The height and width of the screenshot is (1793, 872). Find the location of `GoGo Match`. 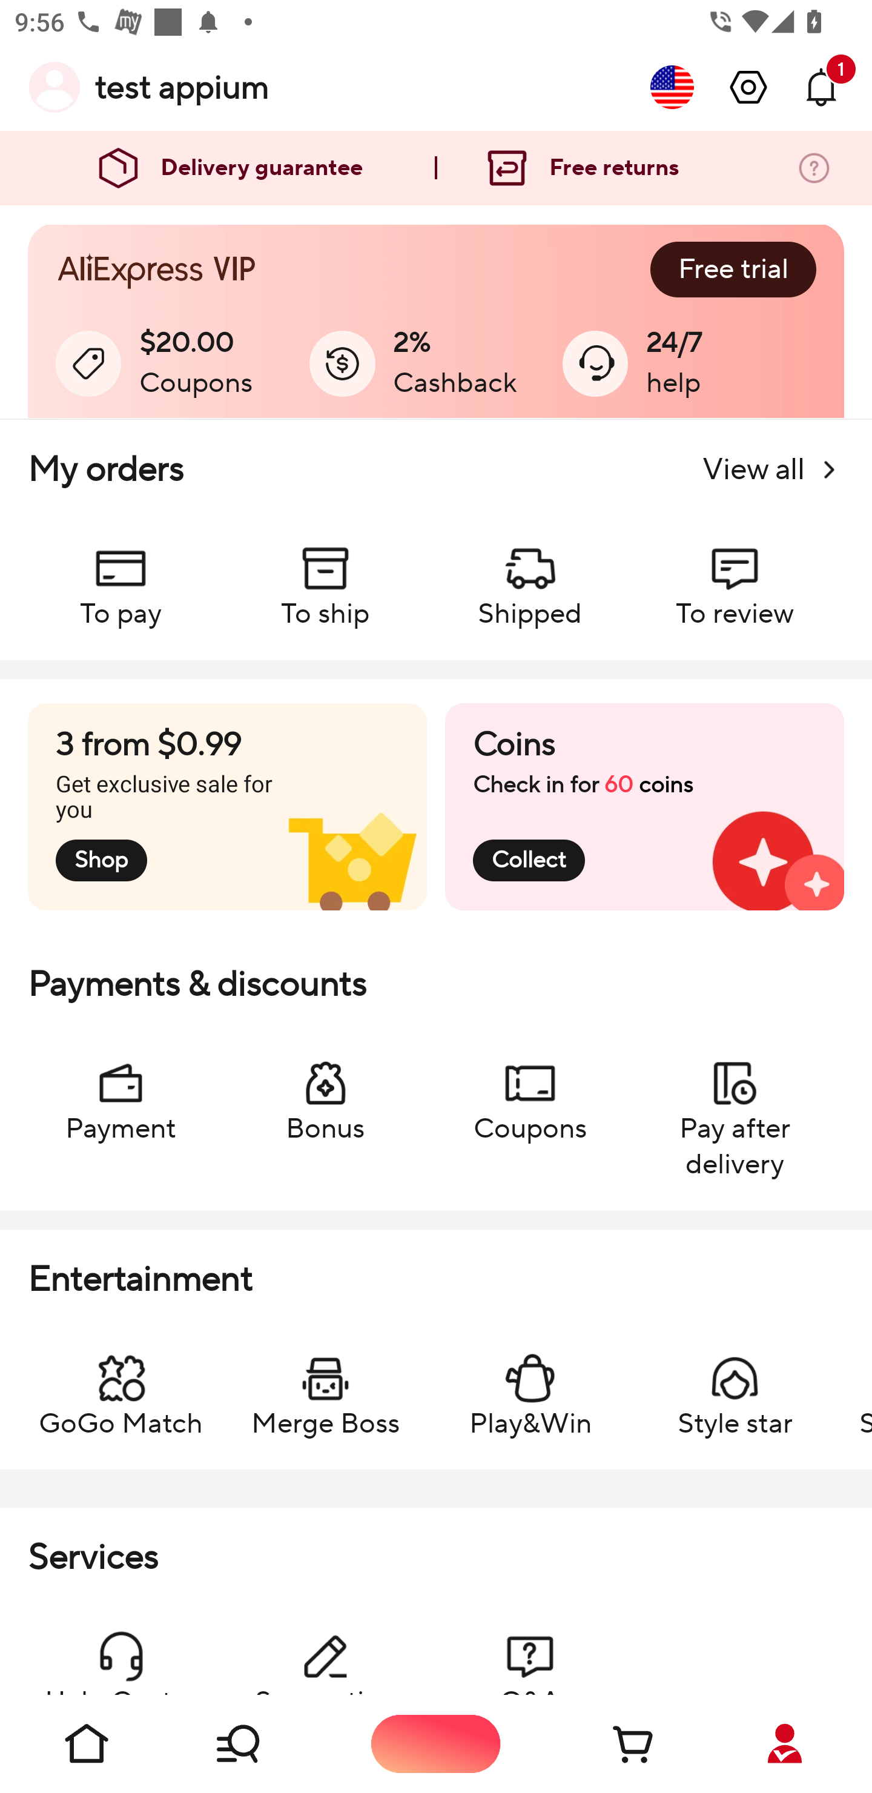

GoGo Match is located at coordinates (121, 1386).